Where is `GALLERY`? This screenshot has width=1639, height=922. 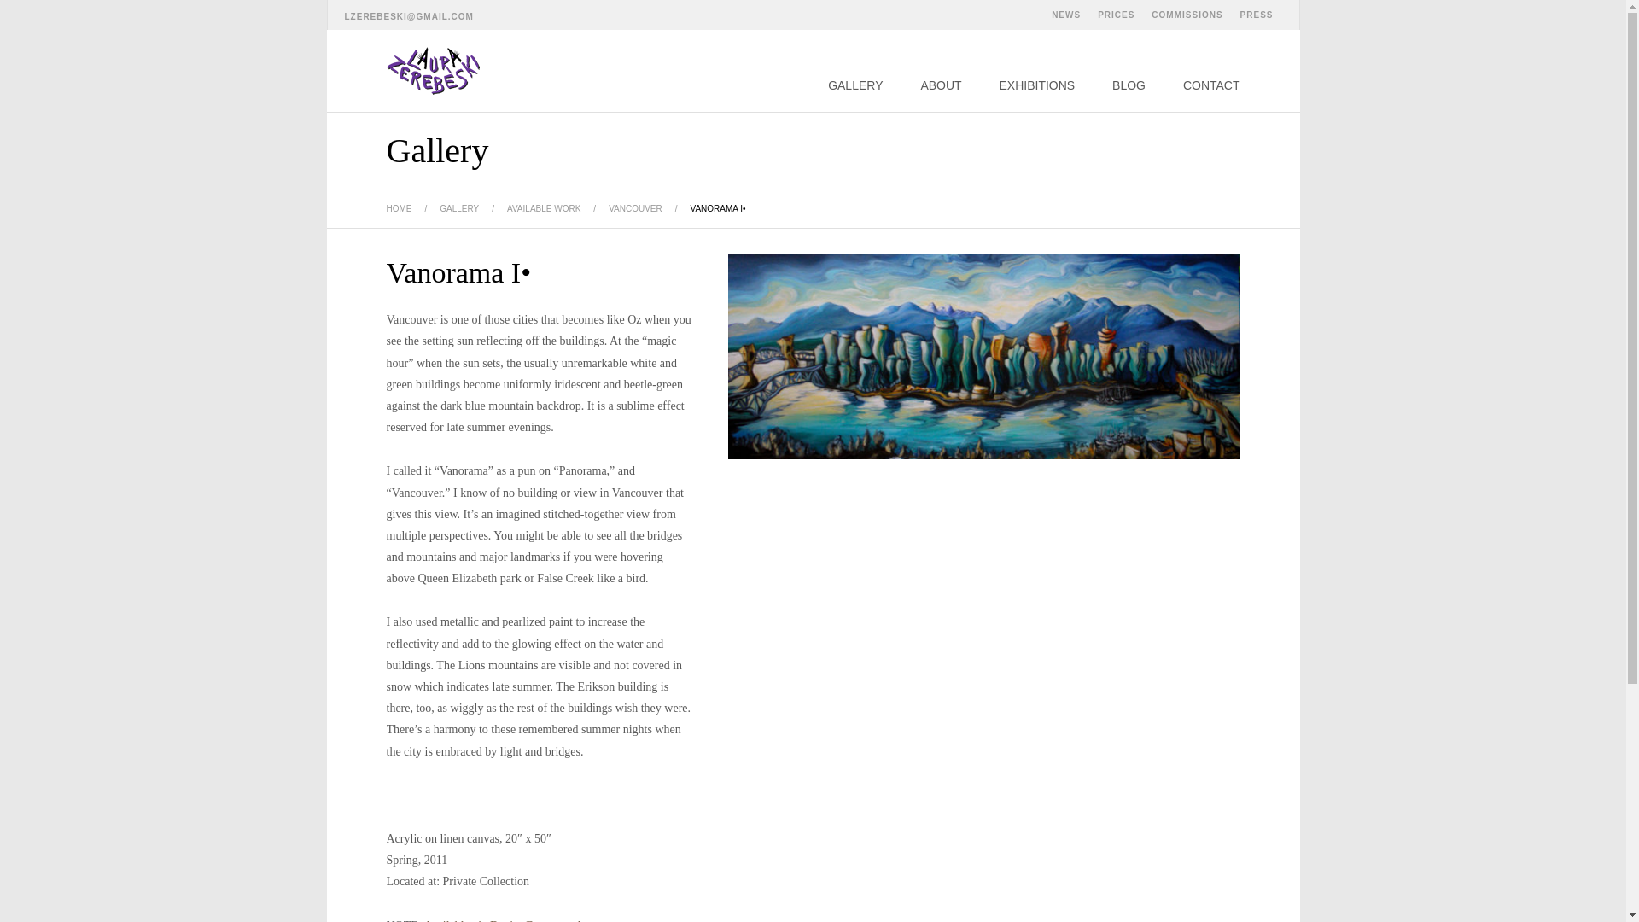 GALLERY is located at coordinates (855, 85).